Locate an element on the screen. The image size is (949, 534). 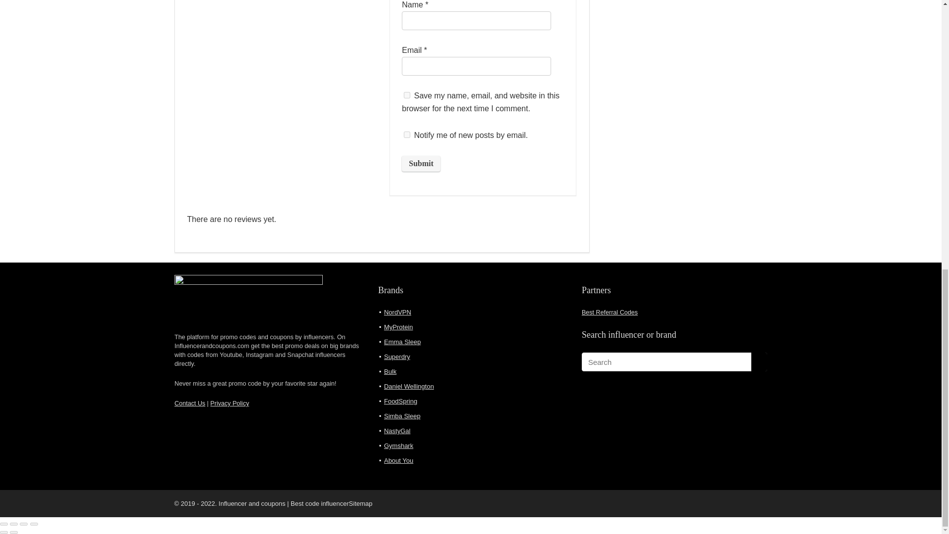
Sitemap is located at coordinates (361, 503).